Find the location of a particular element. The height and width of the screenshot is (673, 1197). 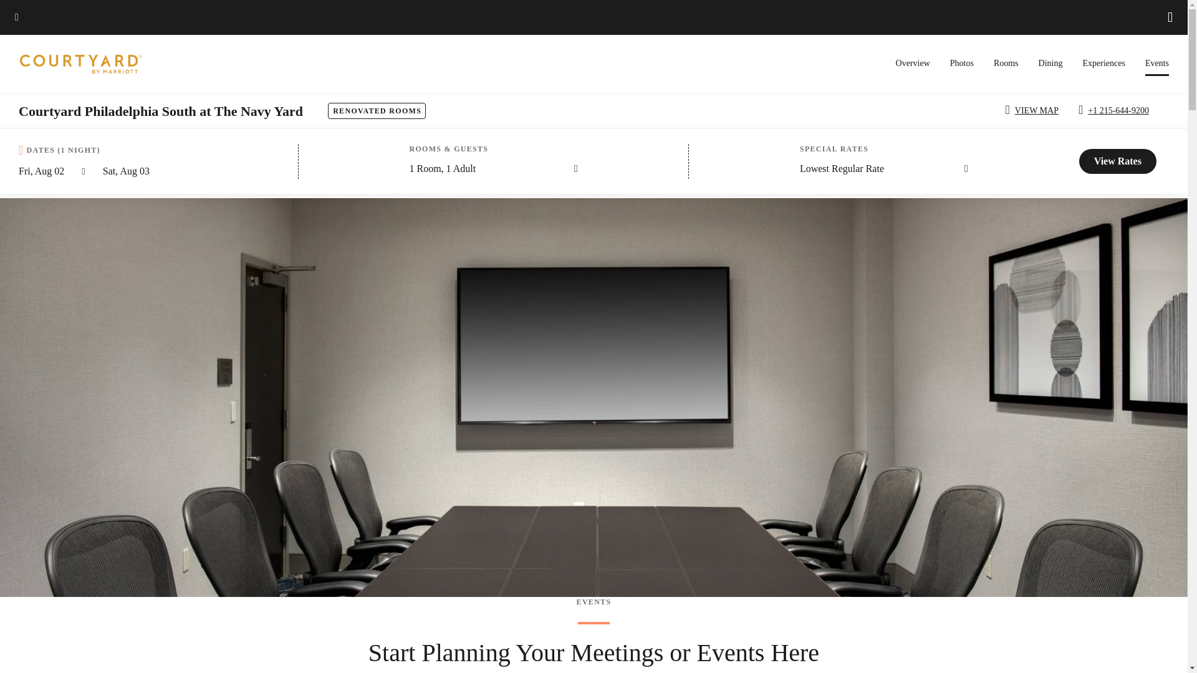

Rooms is located at coordinates (1006, 63).